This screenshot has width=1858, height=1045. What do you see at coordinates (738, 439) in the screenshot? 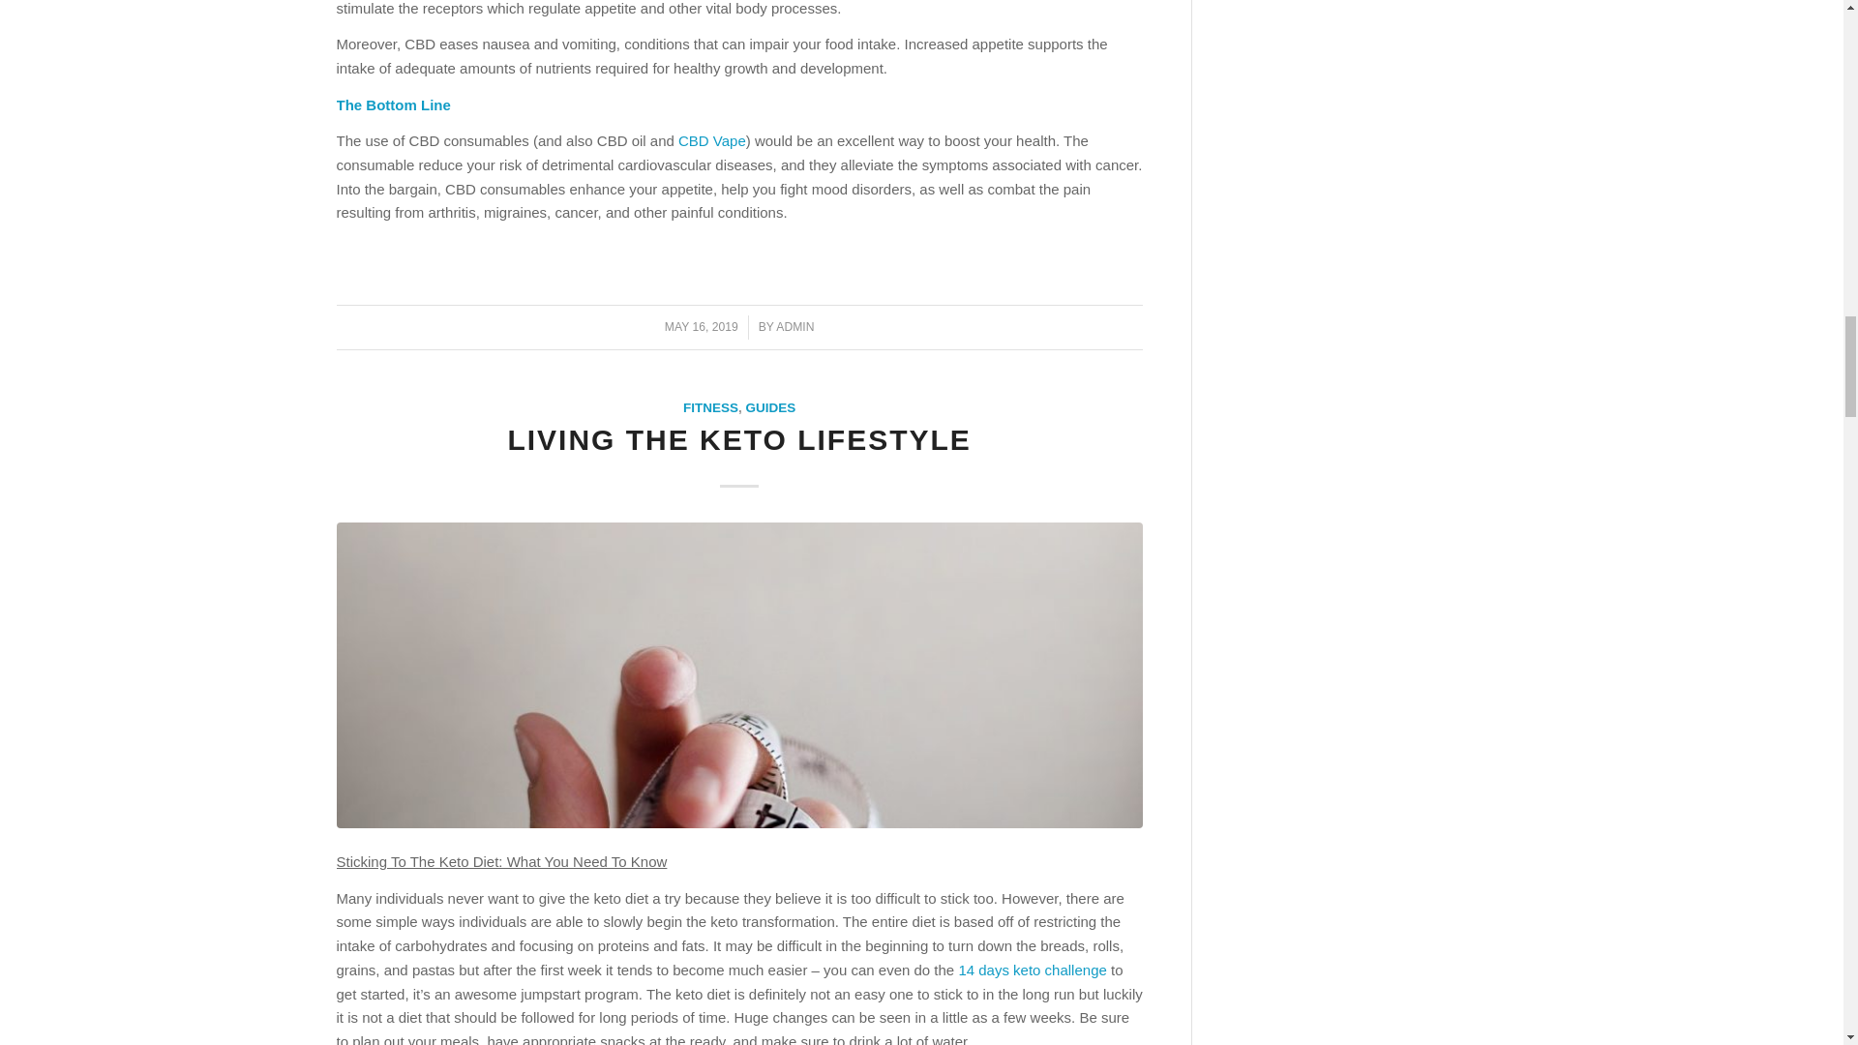
I see `LIVING THE KETO LIFESTYLE` at bounding box center [738, 439].